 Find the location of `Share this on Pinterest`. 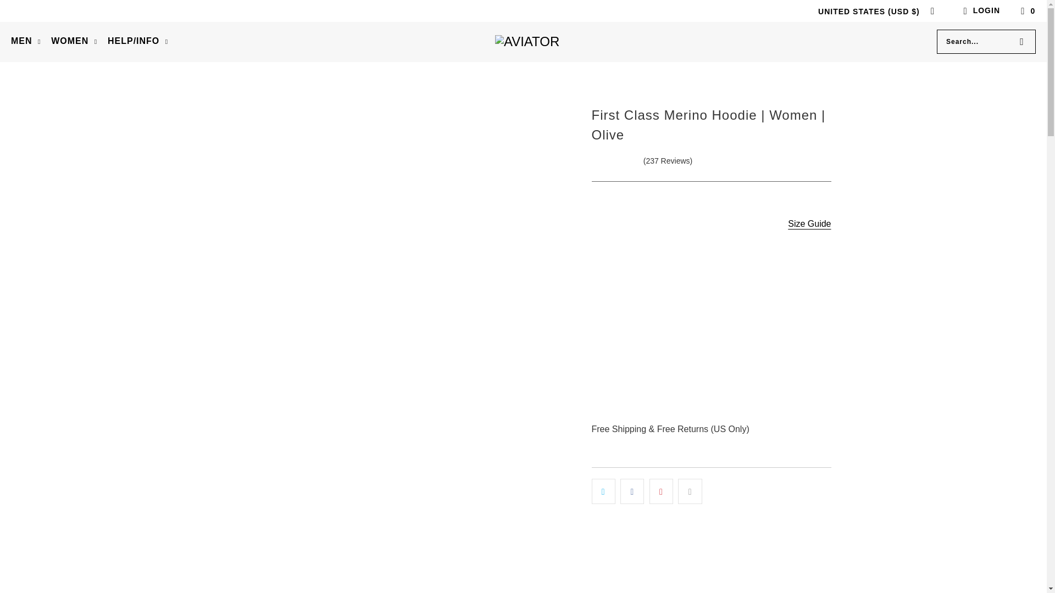

Share this on Pinterest is located at coordinates (661, 491).